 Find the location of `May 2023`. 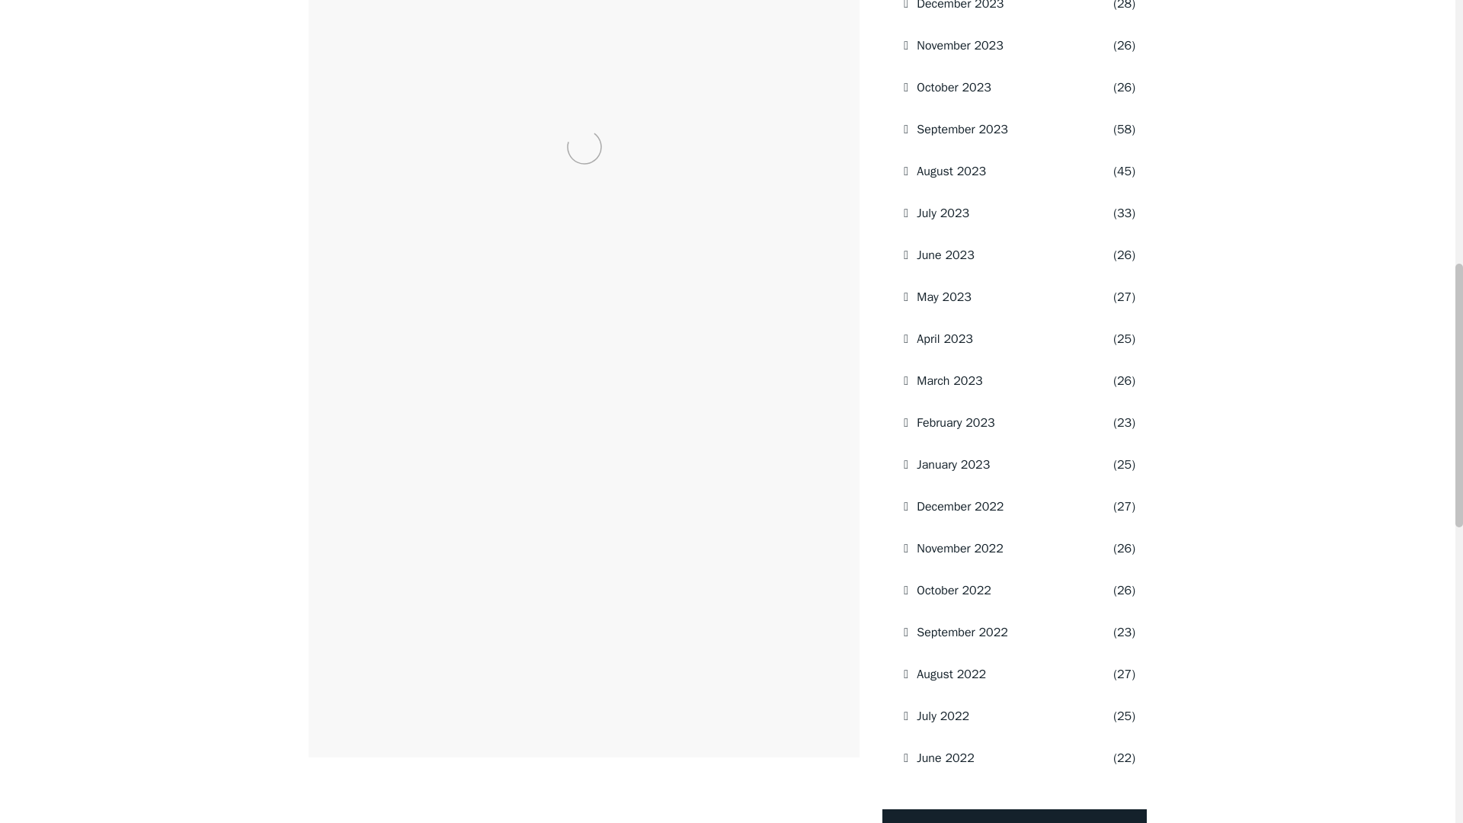

May 2023 is located at coordinates (995, 296).